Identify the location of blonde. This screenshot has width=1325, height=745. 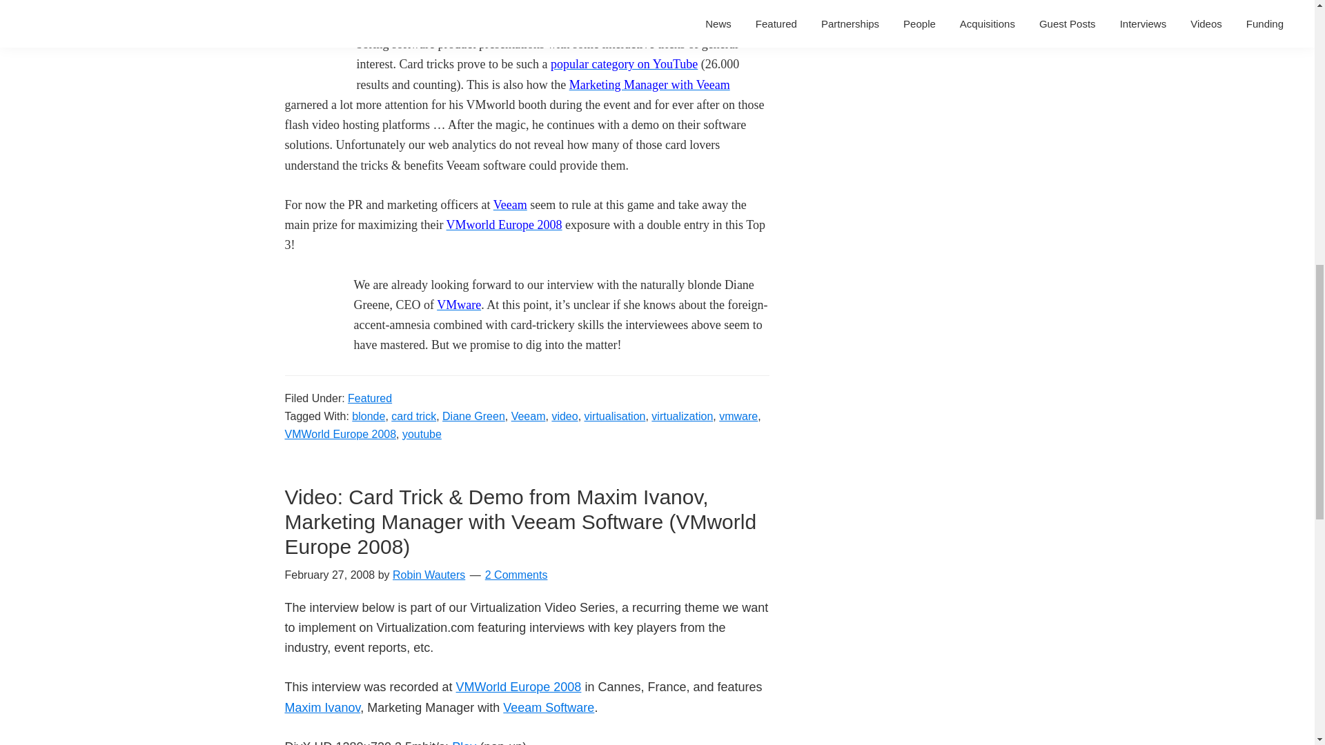
(369, 415).